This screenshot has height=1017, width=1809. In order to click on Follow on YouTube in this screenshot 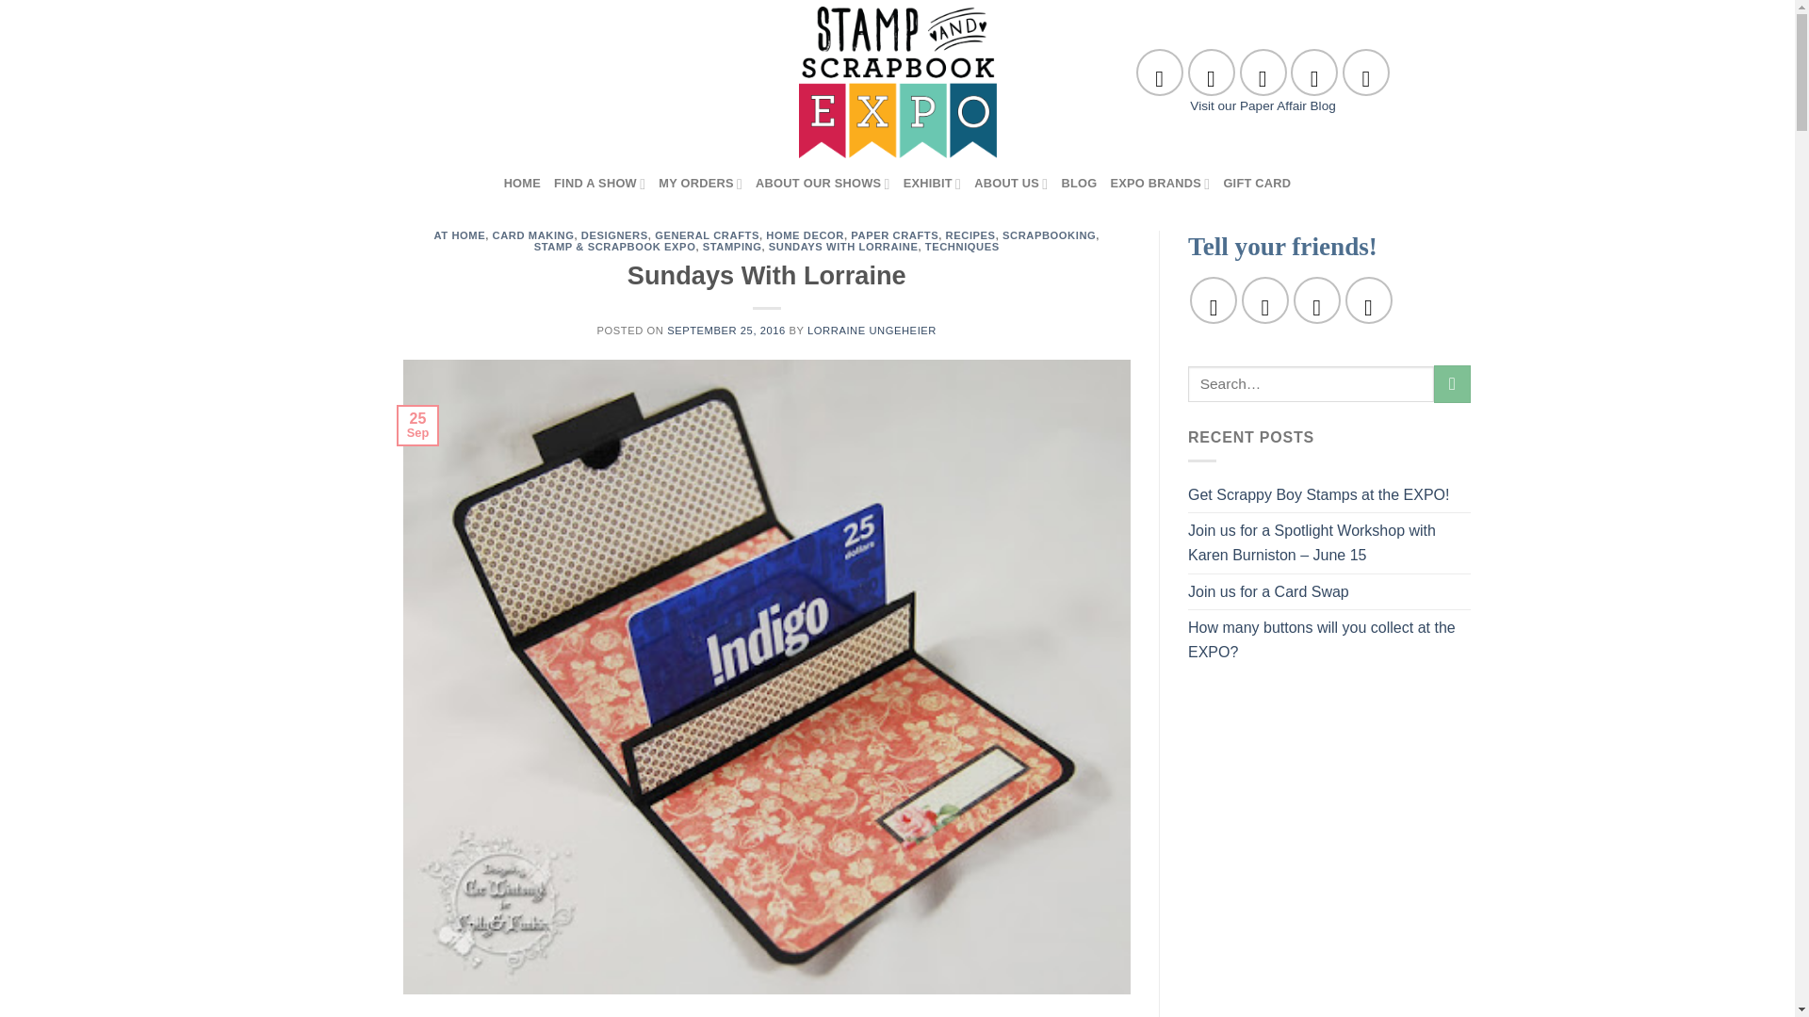, I will do `click(1365, 72)`.